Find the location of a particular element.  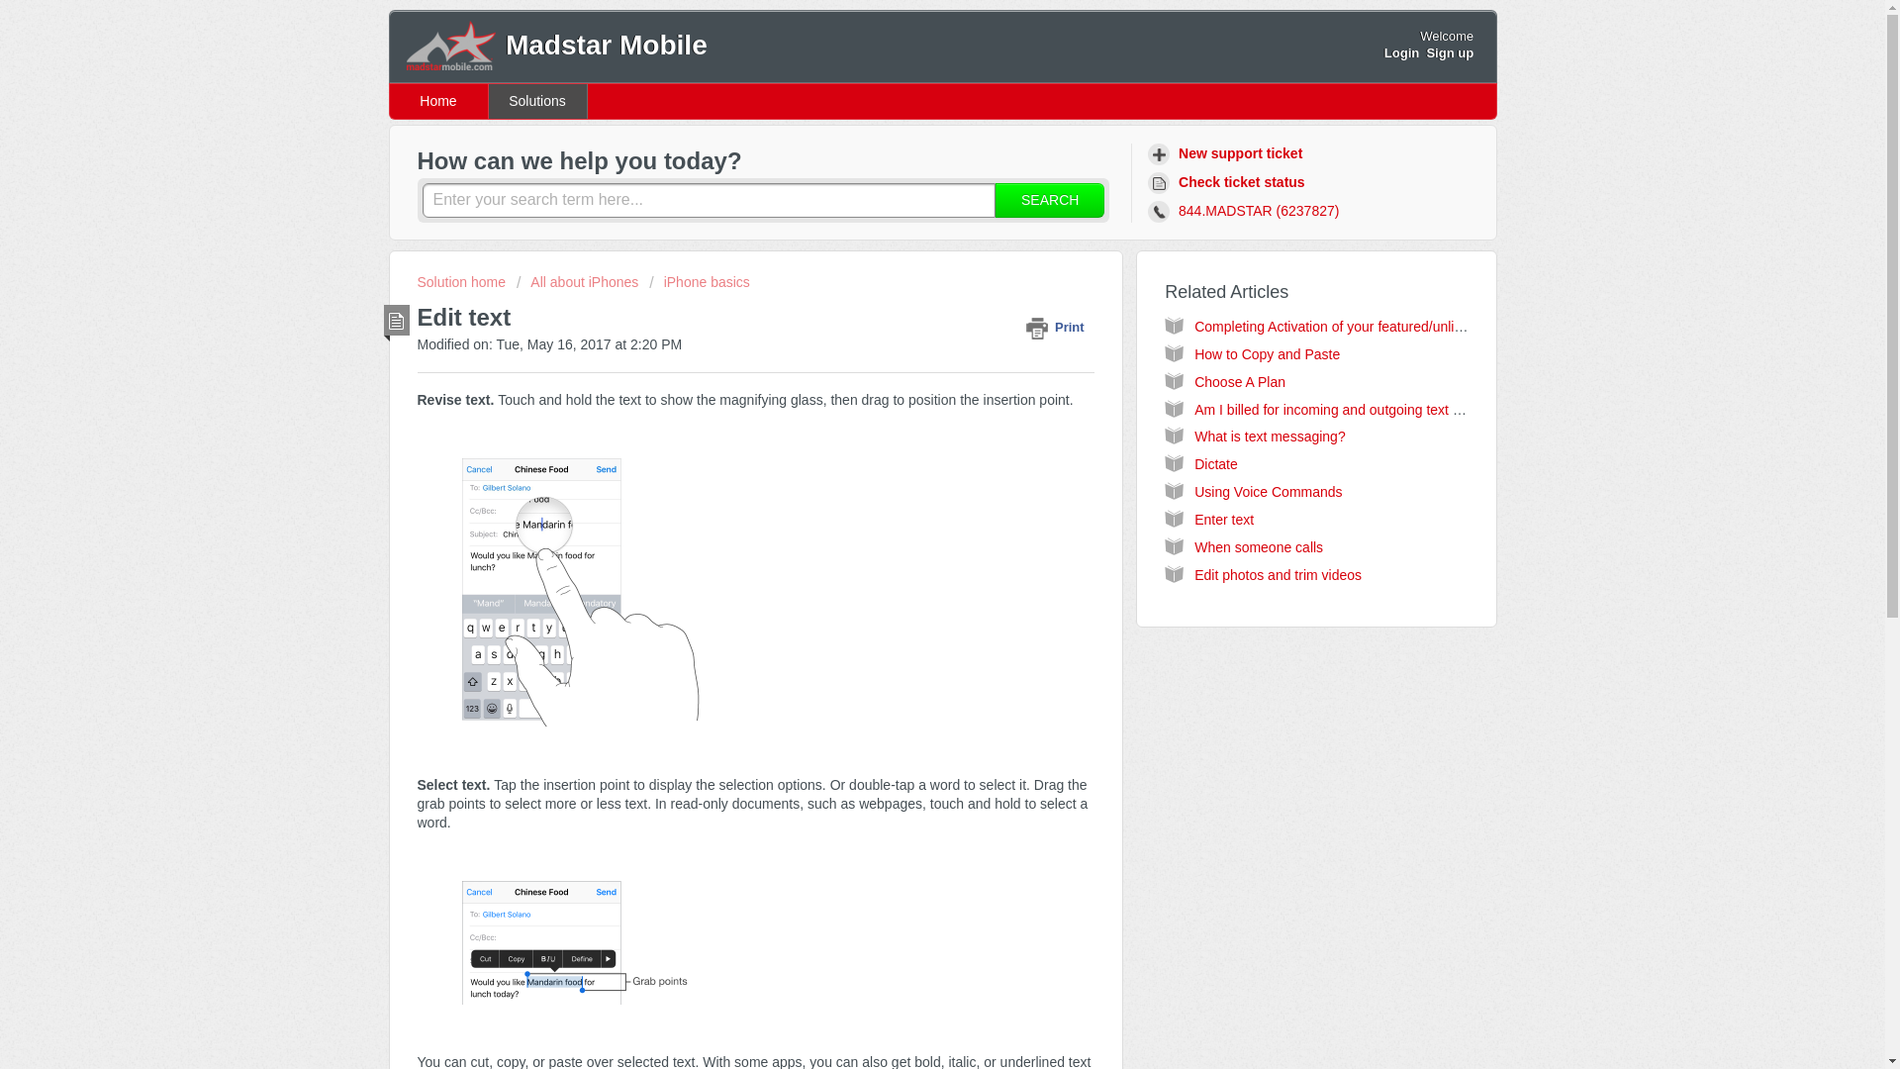

Enter text is located at coordinates (1224, 520).